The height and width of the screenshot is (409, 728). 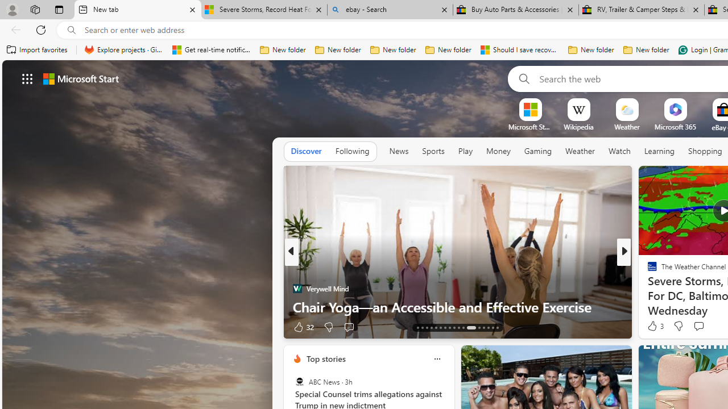 I want to click on 353 Like, so click(x=655, y=326).